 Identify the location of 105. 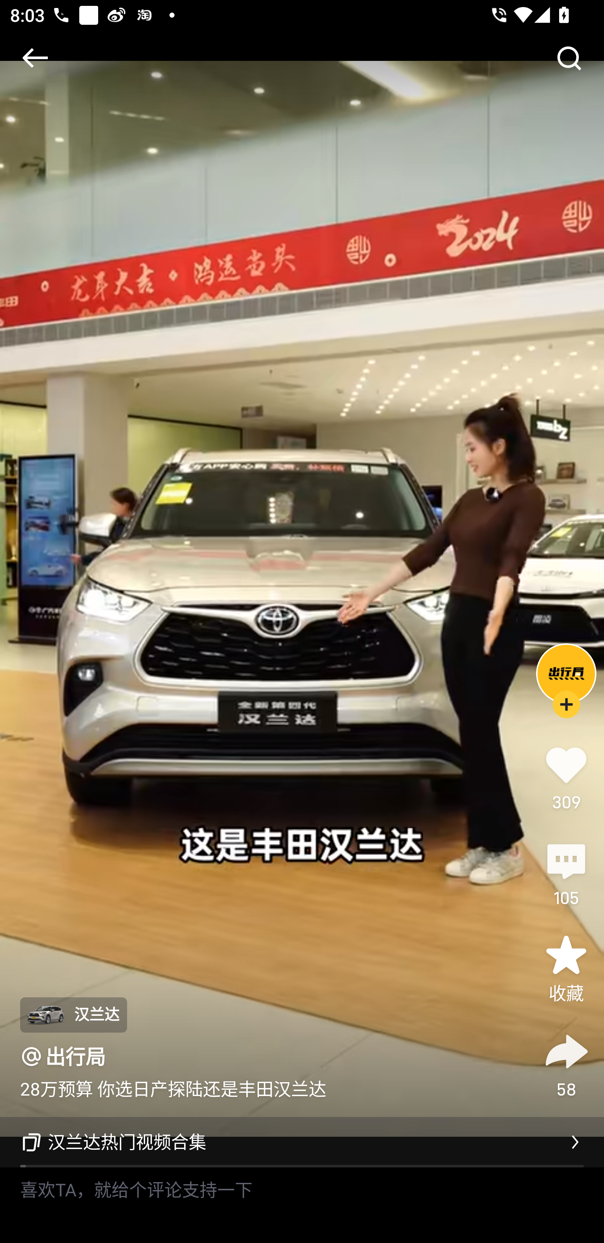
(566, 873).